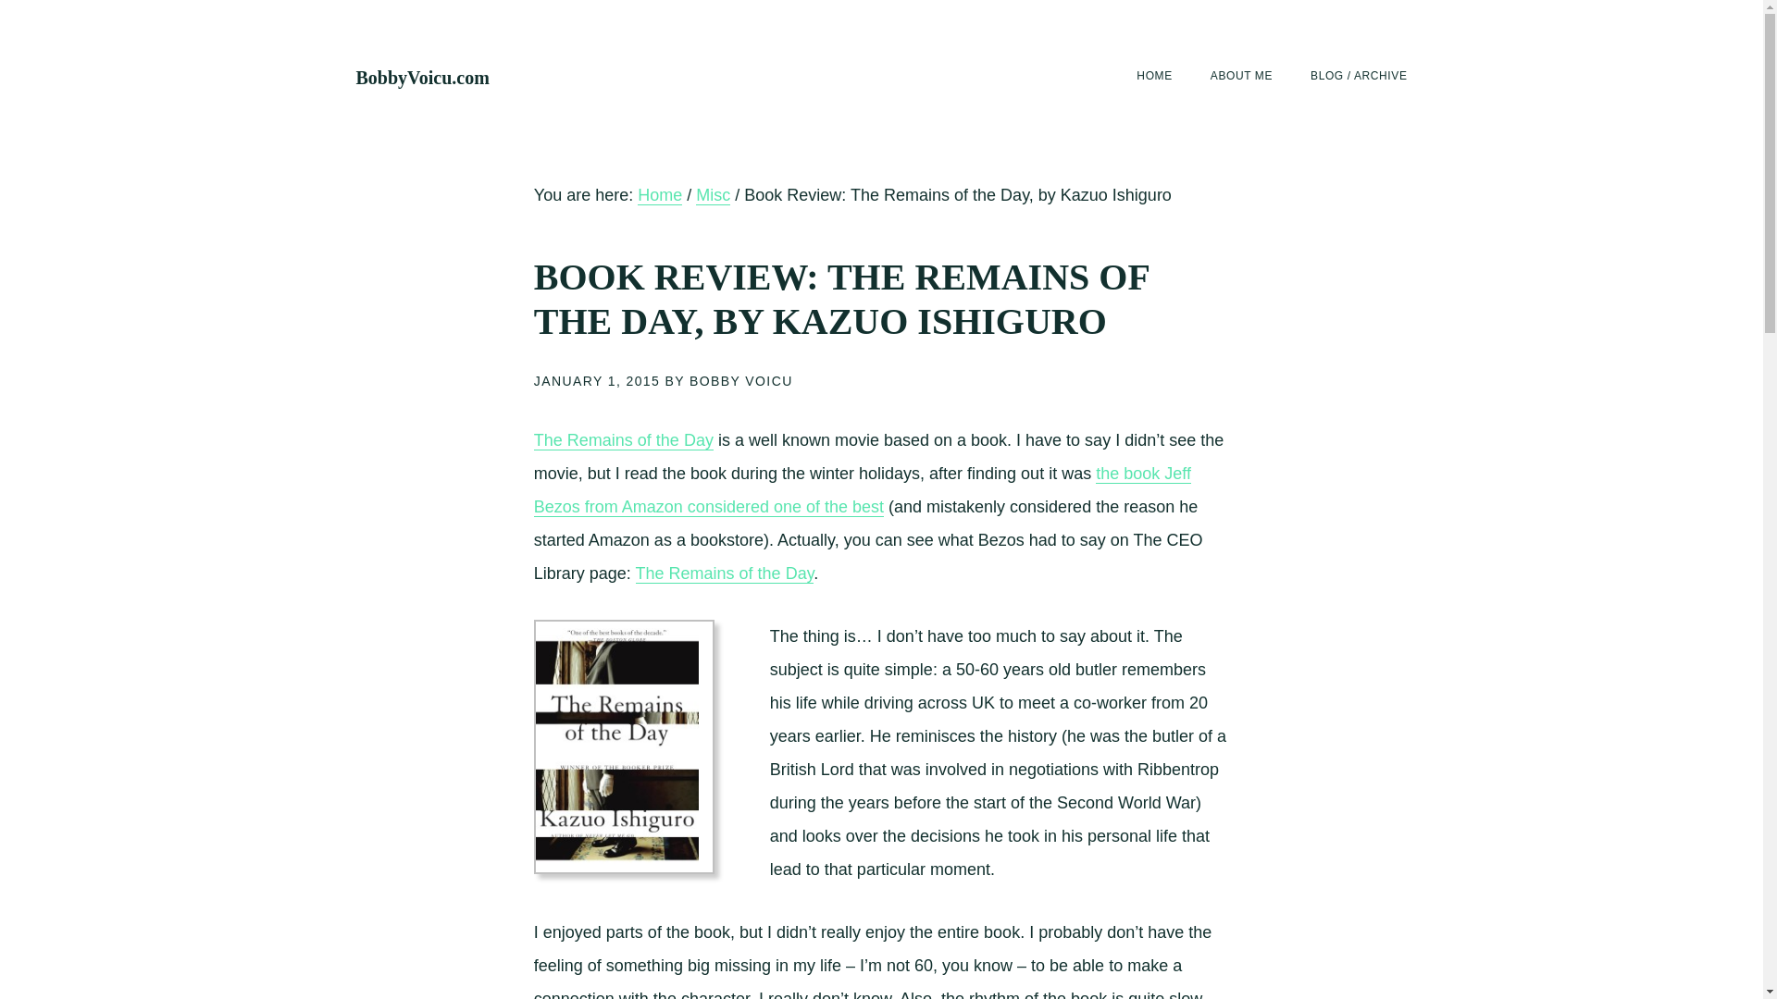 This screenshot has width=1777, height=999. What do you see at coordinates (624, 440) in the screenshot?
I see `The Remains of the Day` at bounding box center [624, 440].